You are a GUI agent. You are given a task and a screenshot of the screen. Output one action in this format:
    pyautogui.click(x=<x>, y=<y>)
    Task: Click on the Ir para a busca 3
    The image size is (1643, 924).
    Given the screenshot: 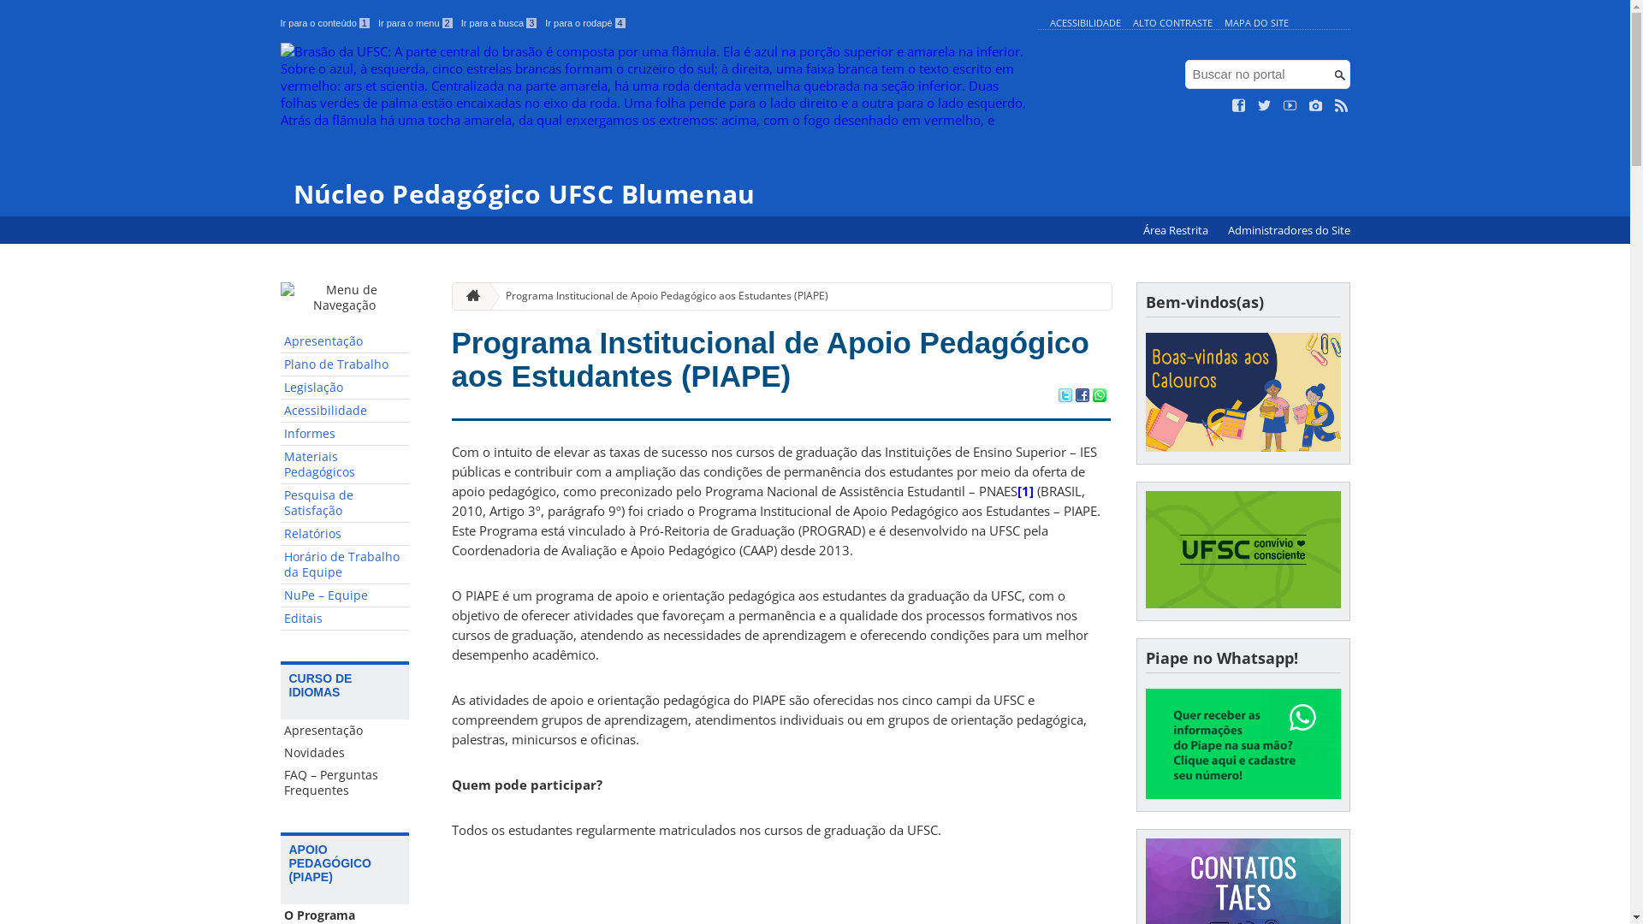 What is the action you would take?
    pyautogui.click(x=500, y=23)
    